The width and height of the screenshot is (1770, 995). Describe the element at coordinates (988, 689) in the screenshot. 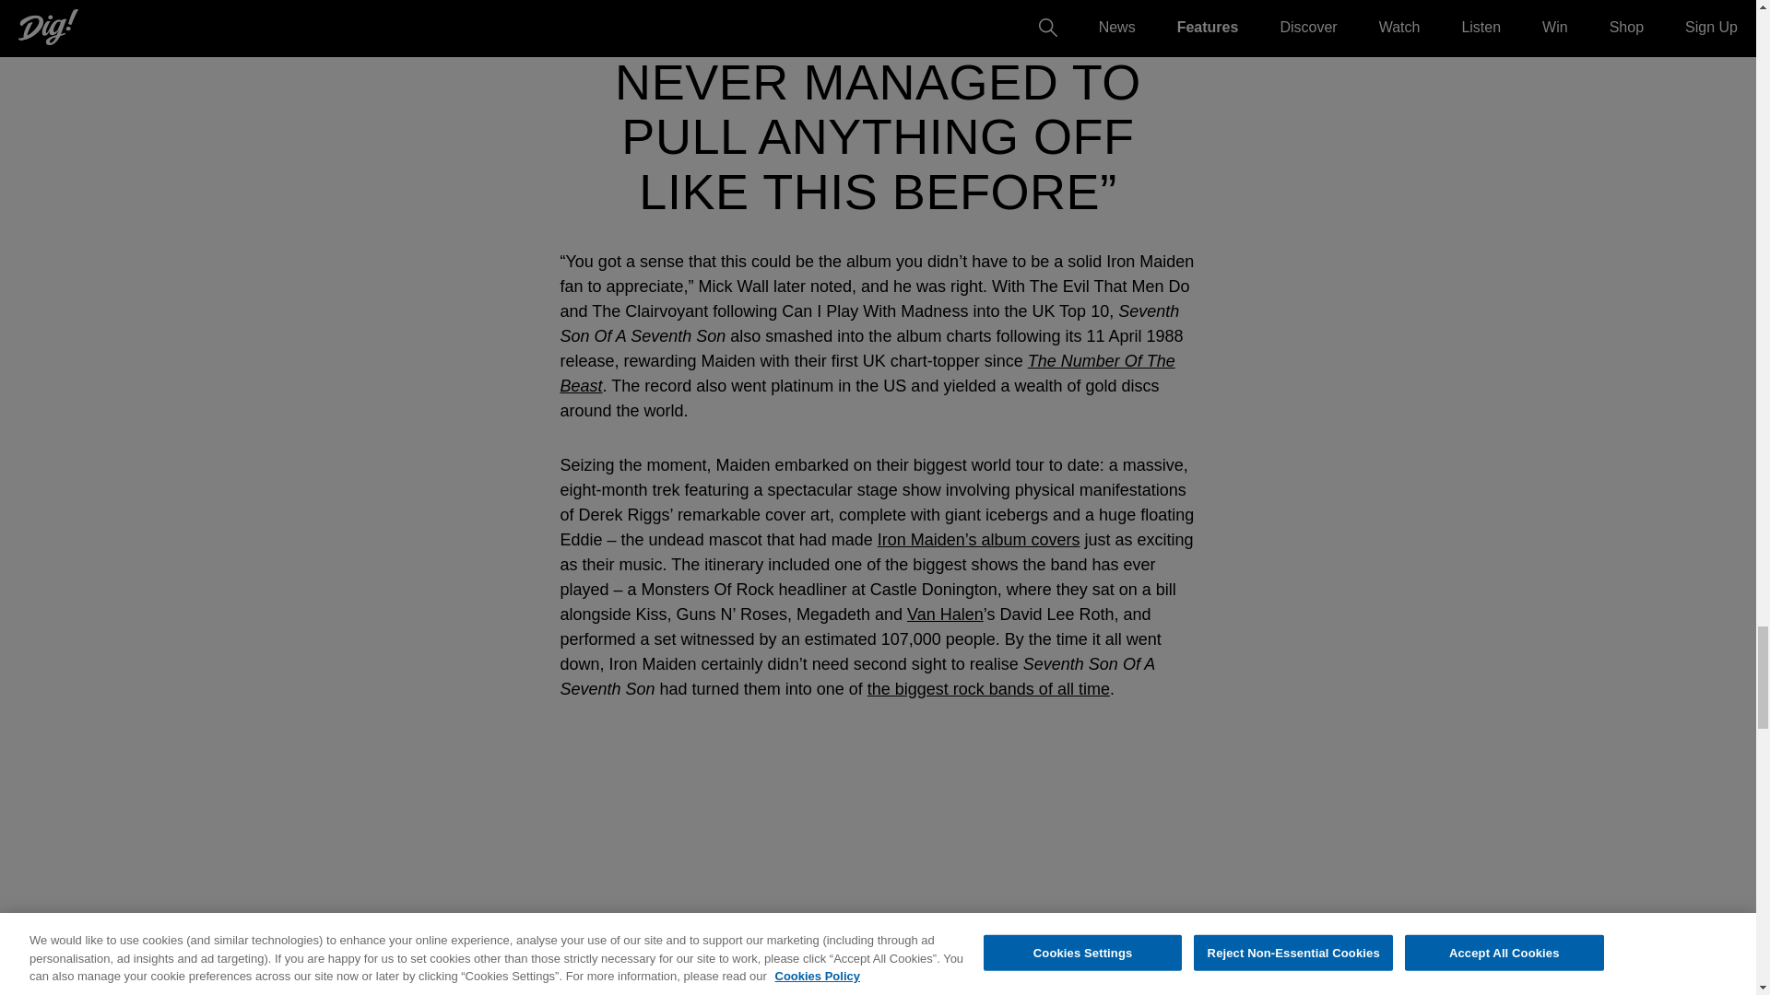

I see `the biggest rock bands of all time` at that location.